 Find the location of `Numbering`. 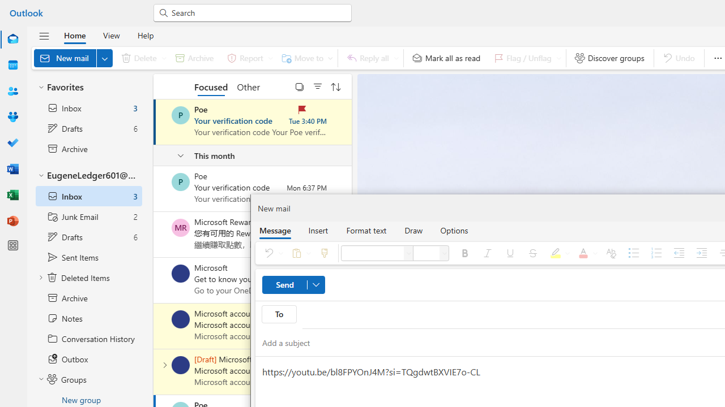

Numbering is located at coordinates (656, 253).